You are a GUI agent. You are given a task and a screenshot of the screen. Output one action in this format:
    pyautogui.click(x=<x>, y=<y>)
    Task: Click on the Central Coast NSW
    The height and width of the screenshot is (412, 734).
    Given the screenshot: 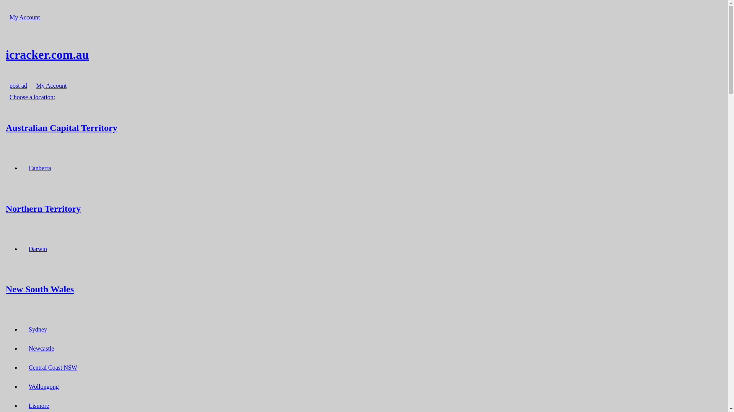 What is the action you would take?
    pyautogui.click(x=53, y=368)
    